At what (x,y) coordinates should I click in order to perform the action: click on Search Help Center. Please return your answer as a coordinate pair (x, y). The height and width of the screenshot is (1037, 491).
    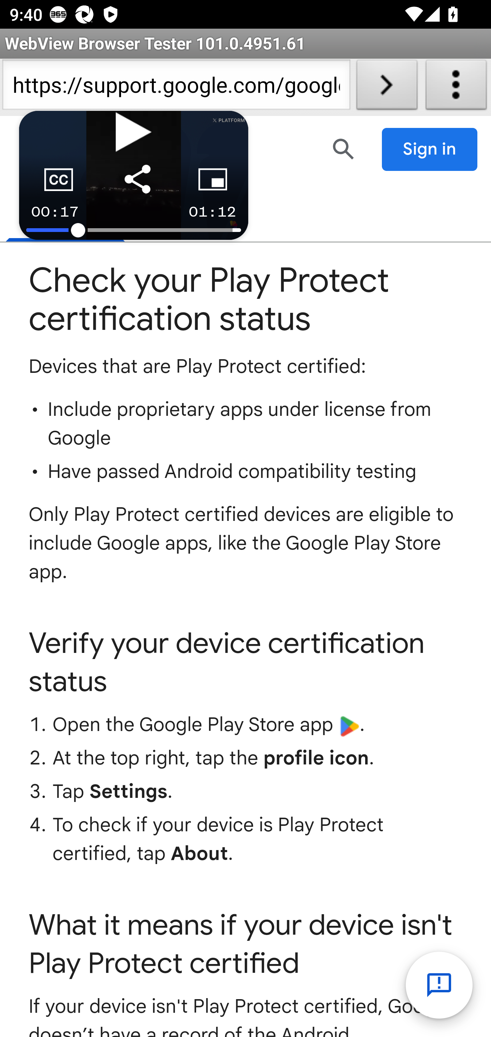
    Looking at the image, I should click on (344, 149).